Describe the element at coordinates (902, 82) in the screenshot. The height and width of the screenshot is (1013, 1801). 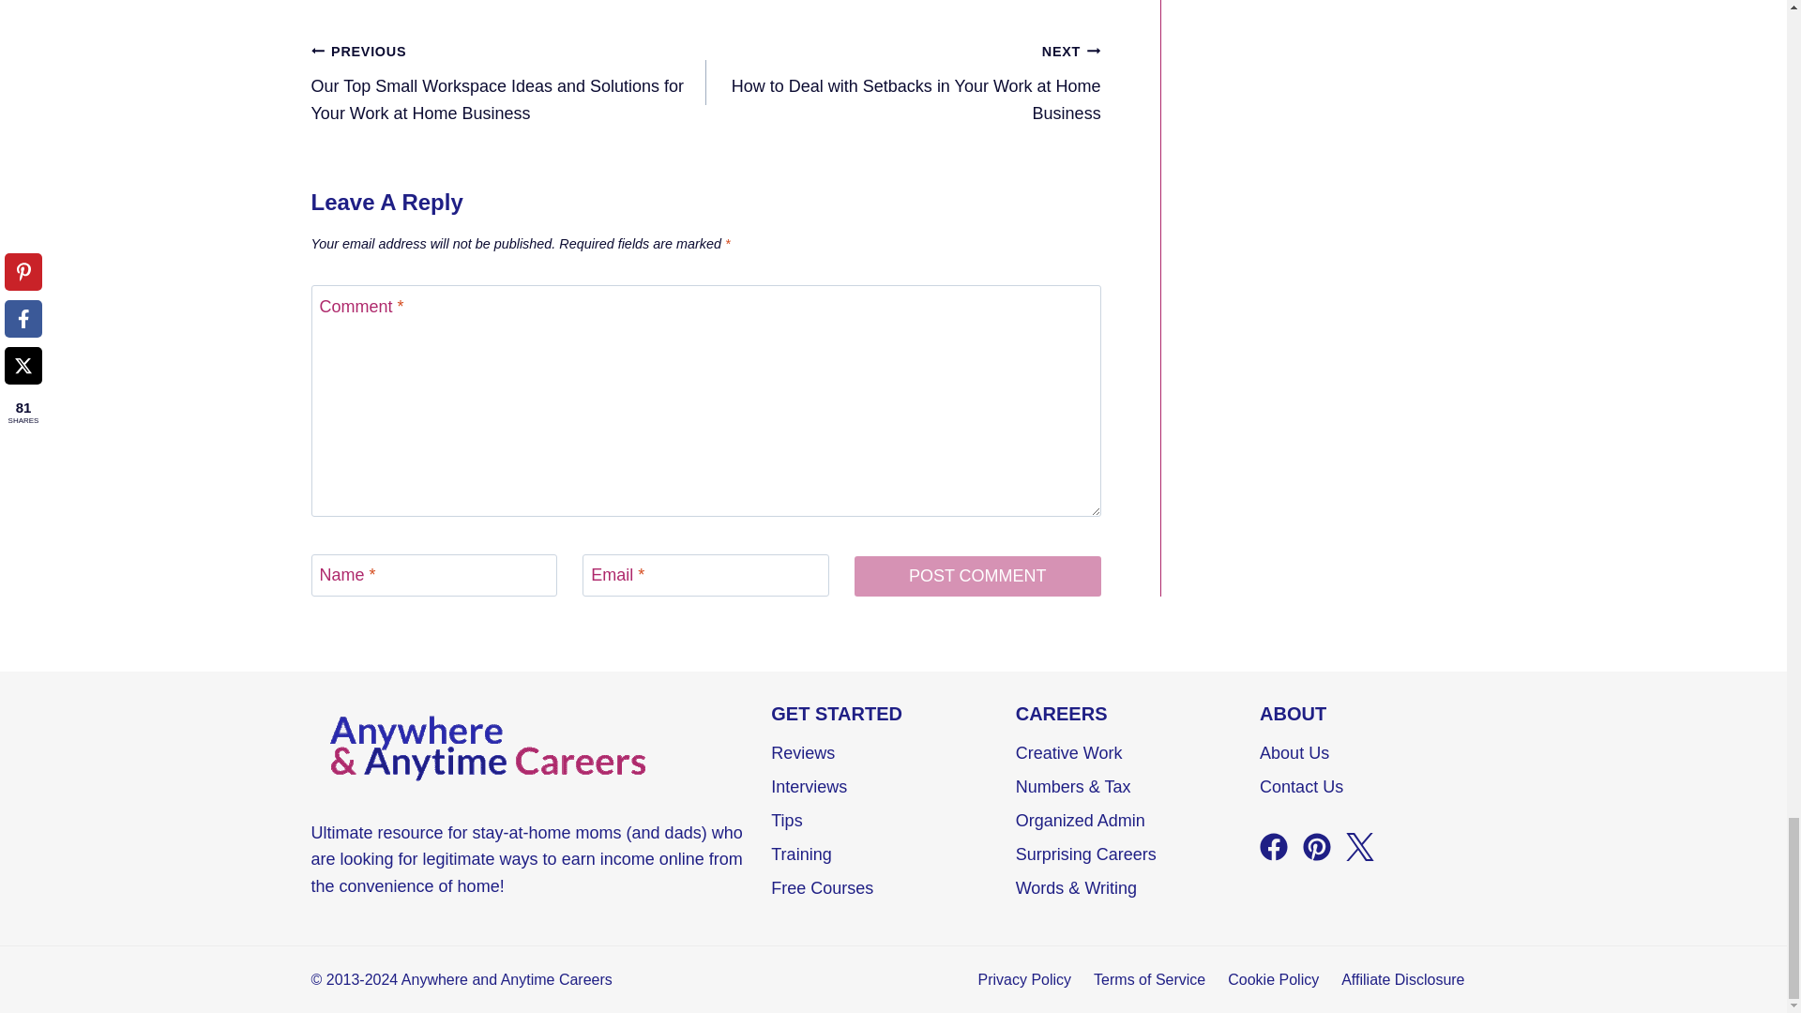
I see `Post Comment` at that location.